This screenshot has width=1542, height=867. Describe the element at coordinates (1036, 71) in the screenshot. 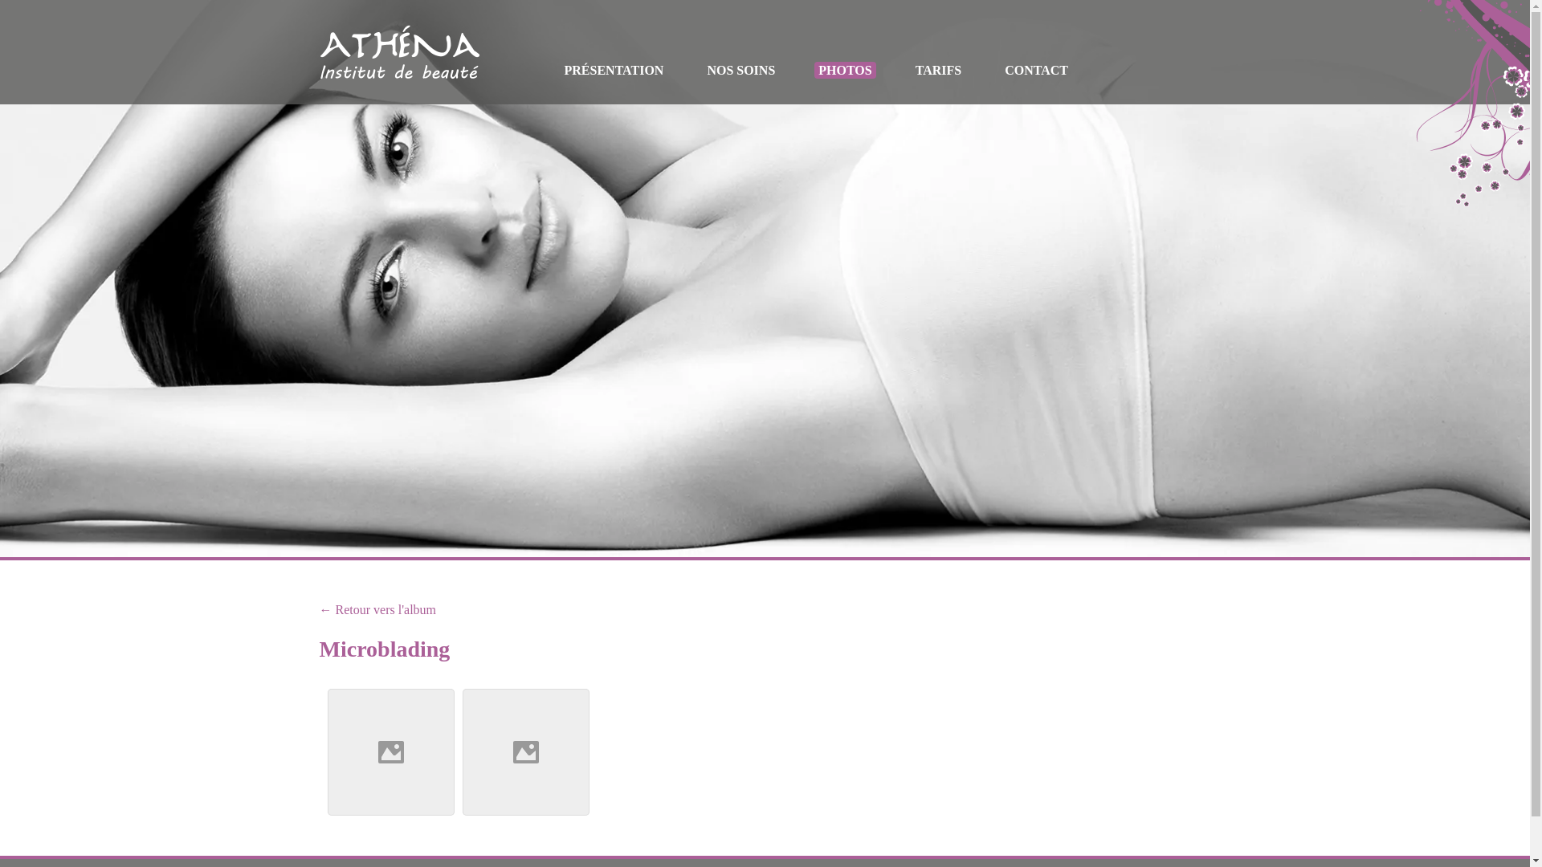

I see `CONTACT` at that location.